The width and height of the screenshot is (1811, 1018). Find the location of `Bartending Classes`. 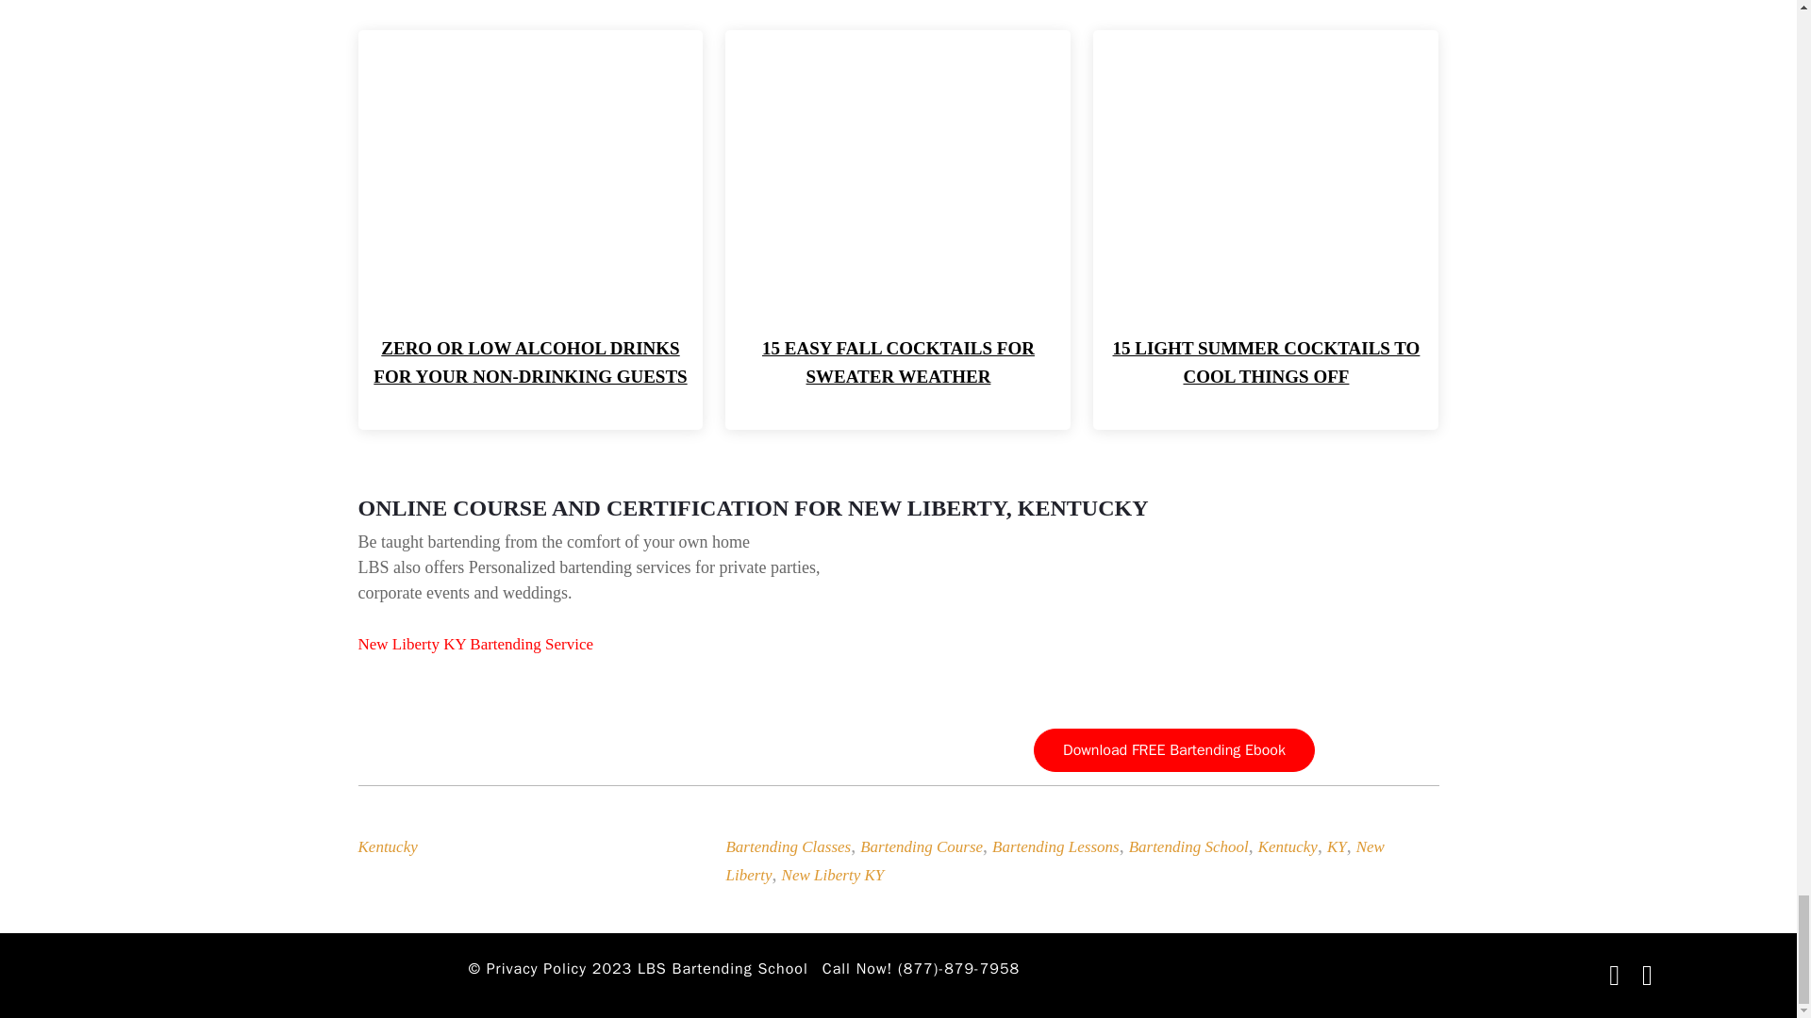

Bartending Classes is located at coordinates (789, 846).